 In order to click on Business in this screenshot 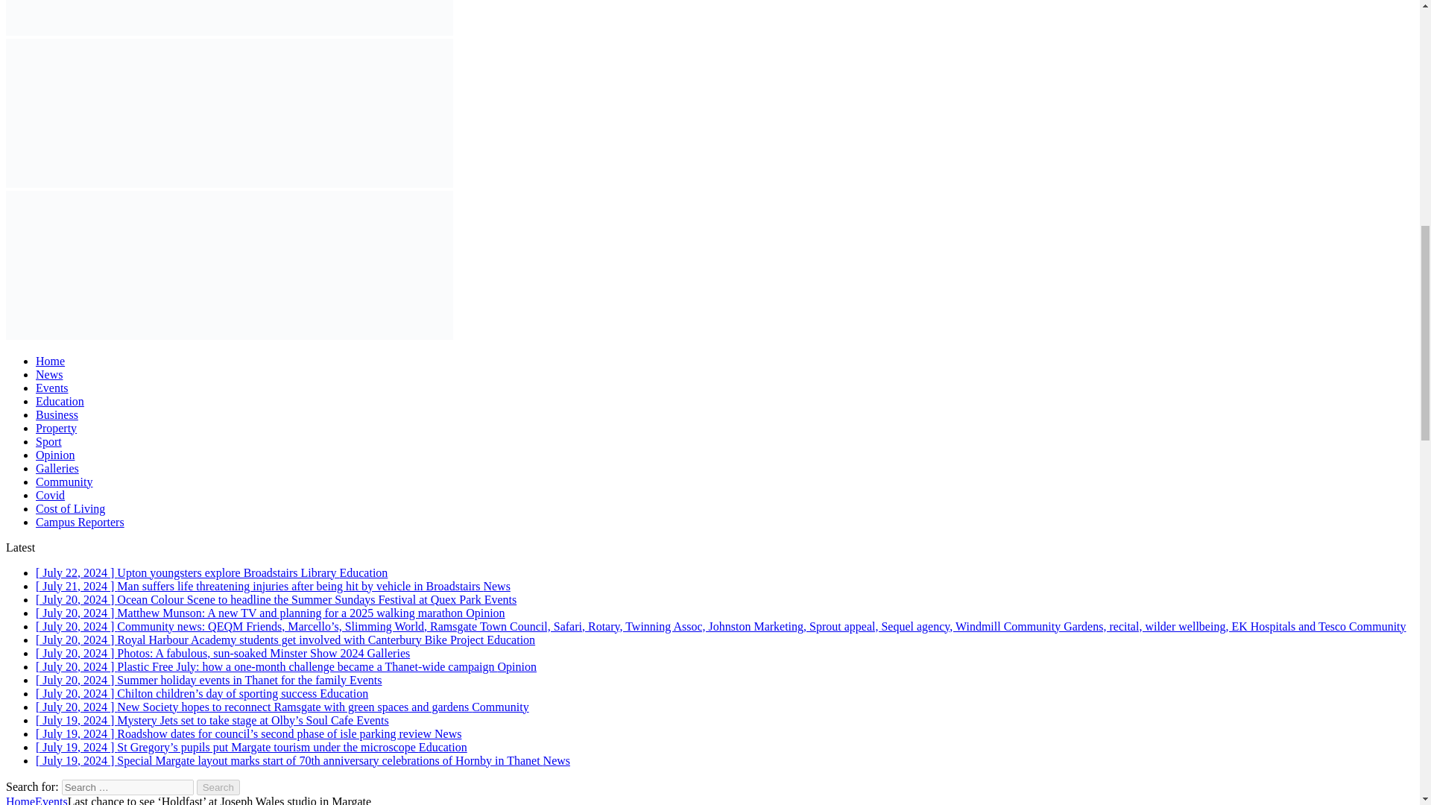, I will do `click(57, 414)`.